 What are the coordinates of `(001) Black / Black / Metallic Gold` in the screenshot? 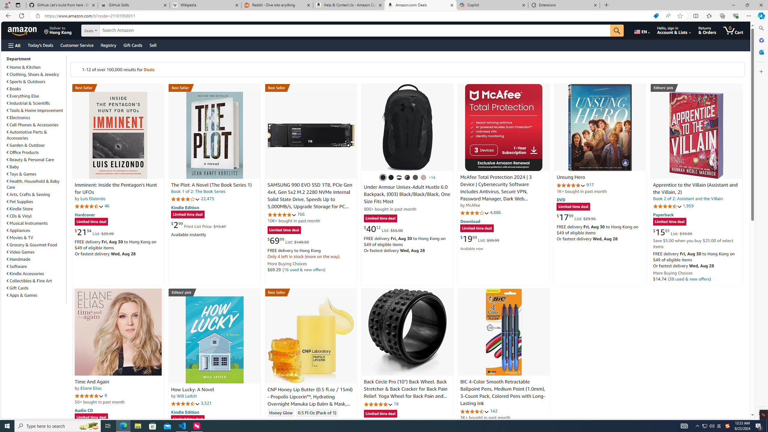 It's located at (391, 178).